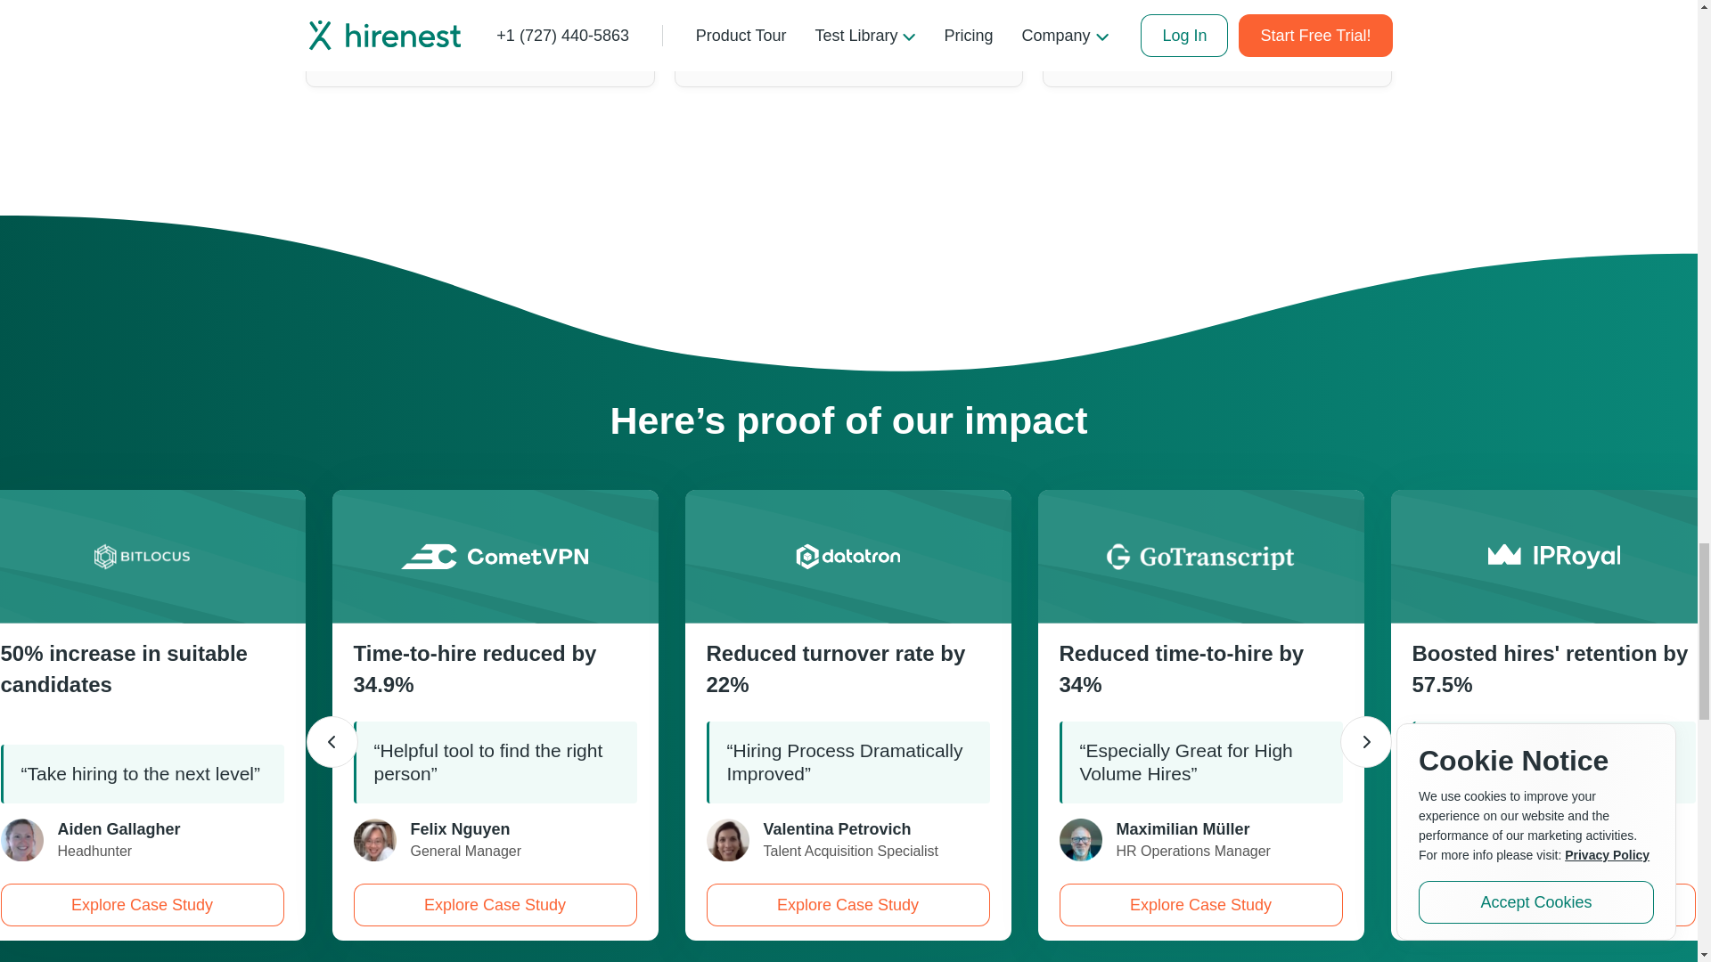 Image resolution: width=1711 pixels, height=962 pixels. What do you see at coordinates (1553, 905) in the screenshot?
I see `Explore Case Study` at bounding box center [1553, 905].